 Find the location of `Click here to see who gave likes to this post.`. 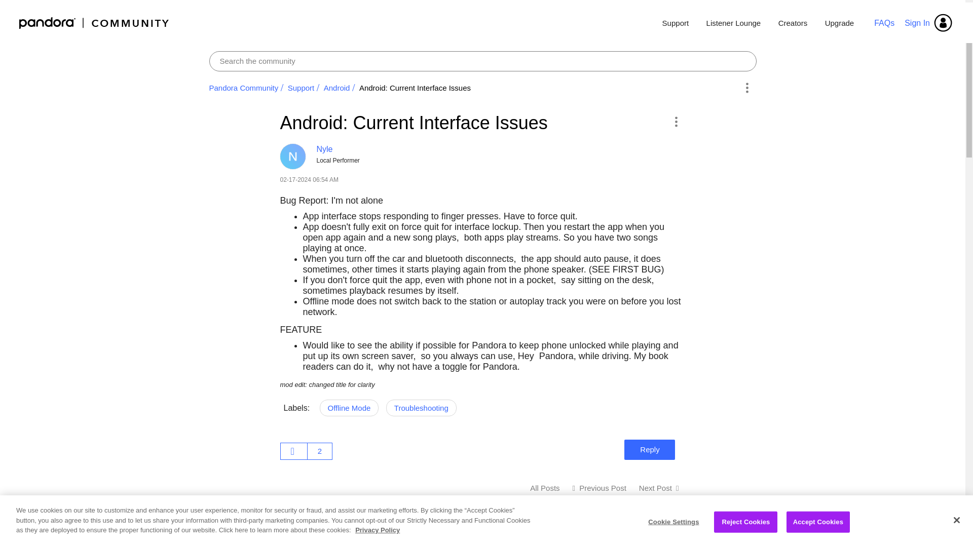

Click here to see who gave likes to this post. is located at coordinates (319, 451).